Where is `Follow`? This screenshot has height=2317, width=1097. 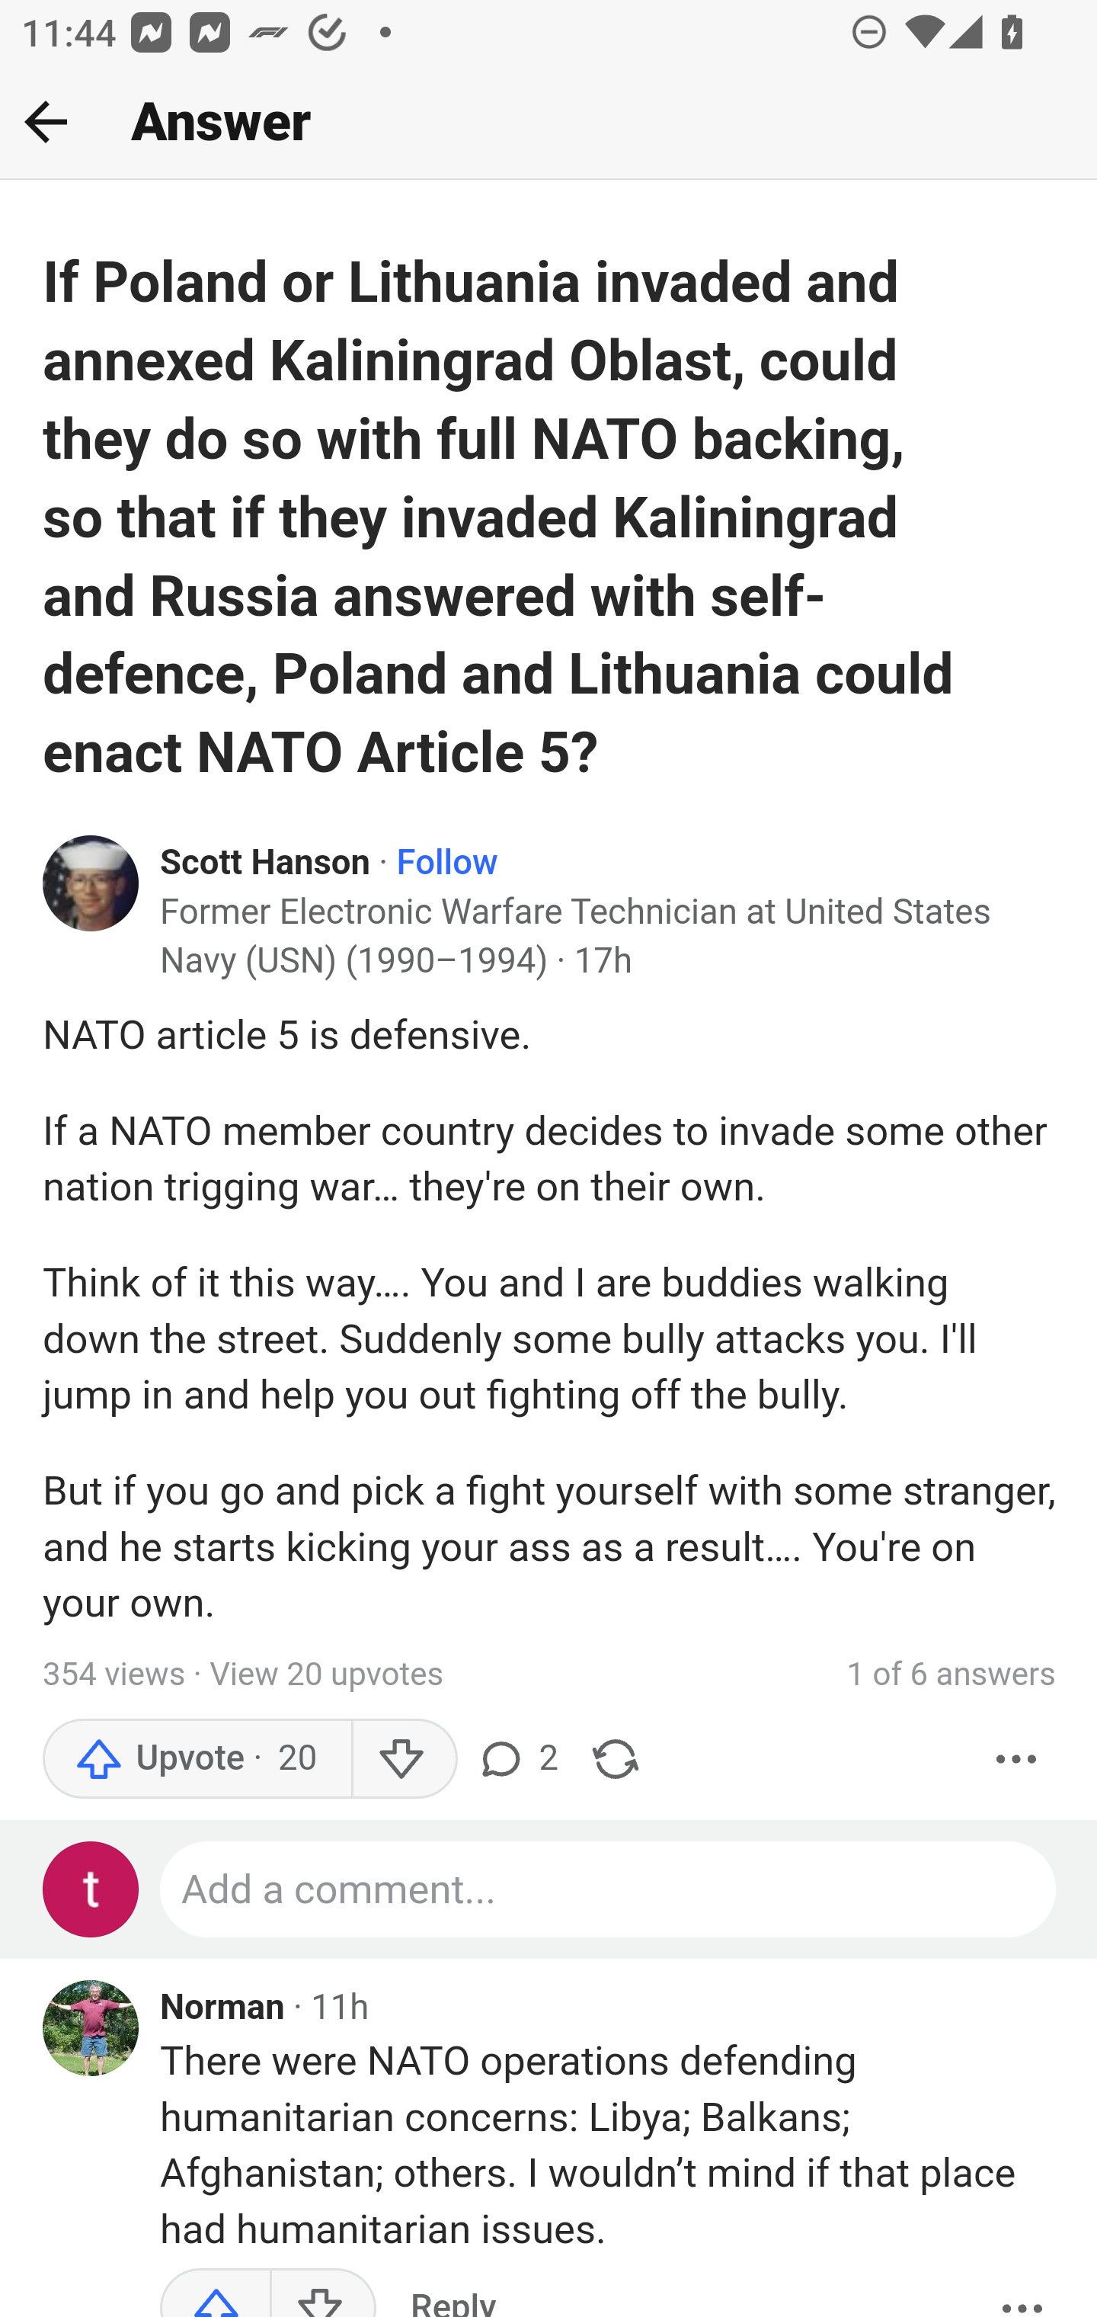 Follow is located at coordinates (446, 863).